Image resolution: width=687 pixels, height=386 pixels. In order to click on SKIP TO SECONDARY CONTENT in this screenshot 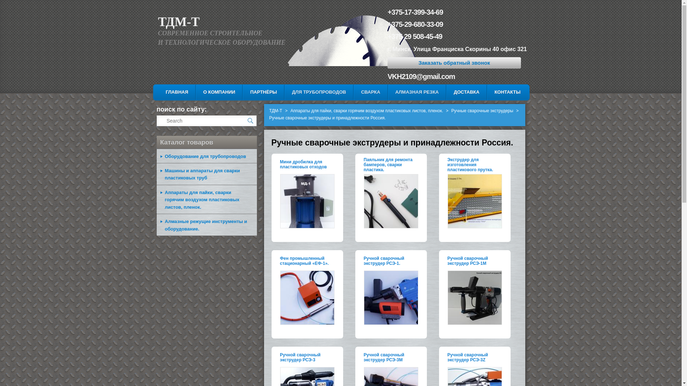, I will do `click(204, 91)`.